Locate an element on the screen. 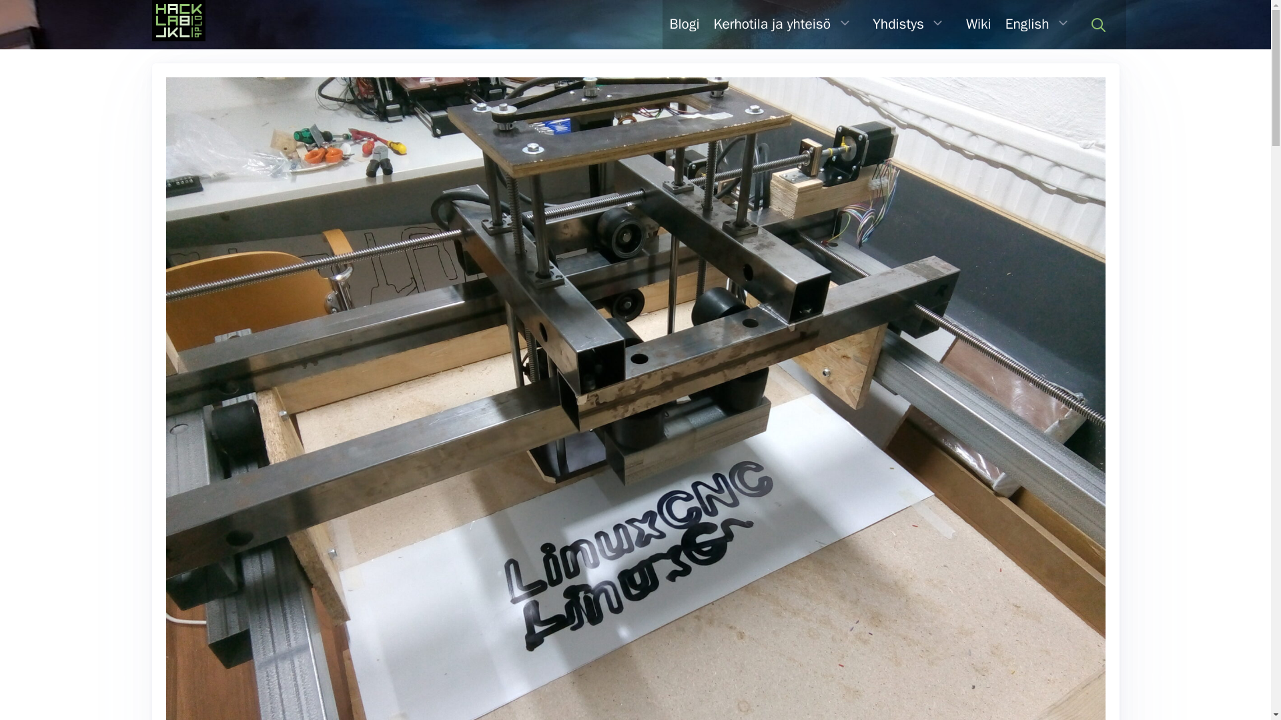 This screenshot has height=720, width=1281. English is located at coordinates (1026, 24).